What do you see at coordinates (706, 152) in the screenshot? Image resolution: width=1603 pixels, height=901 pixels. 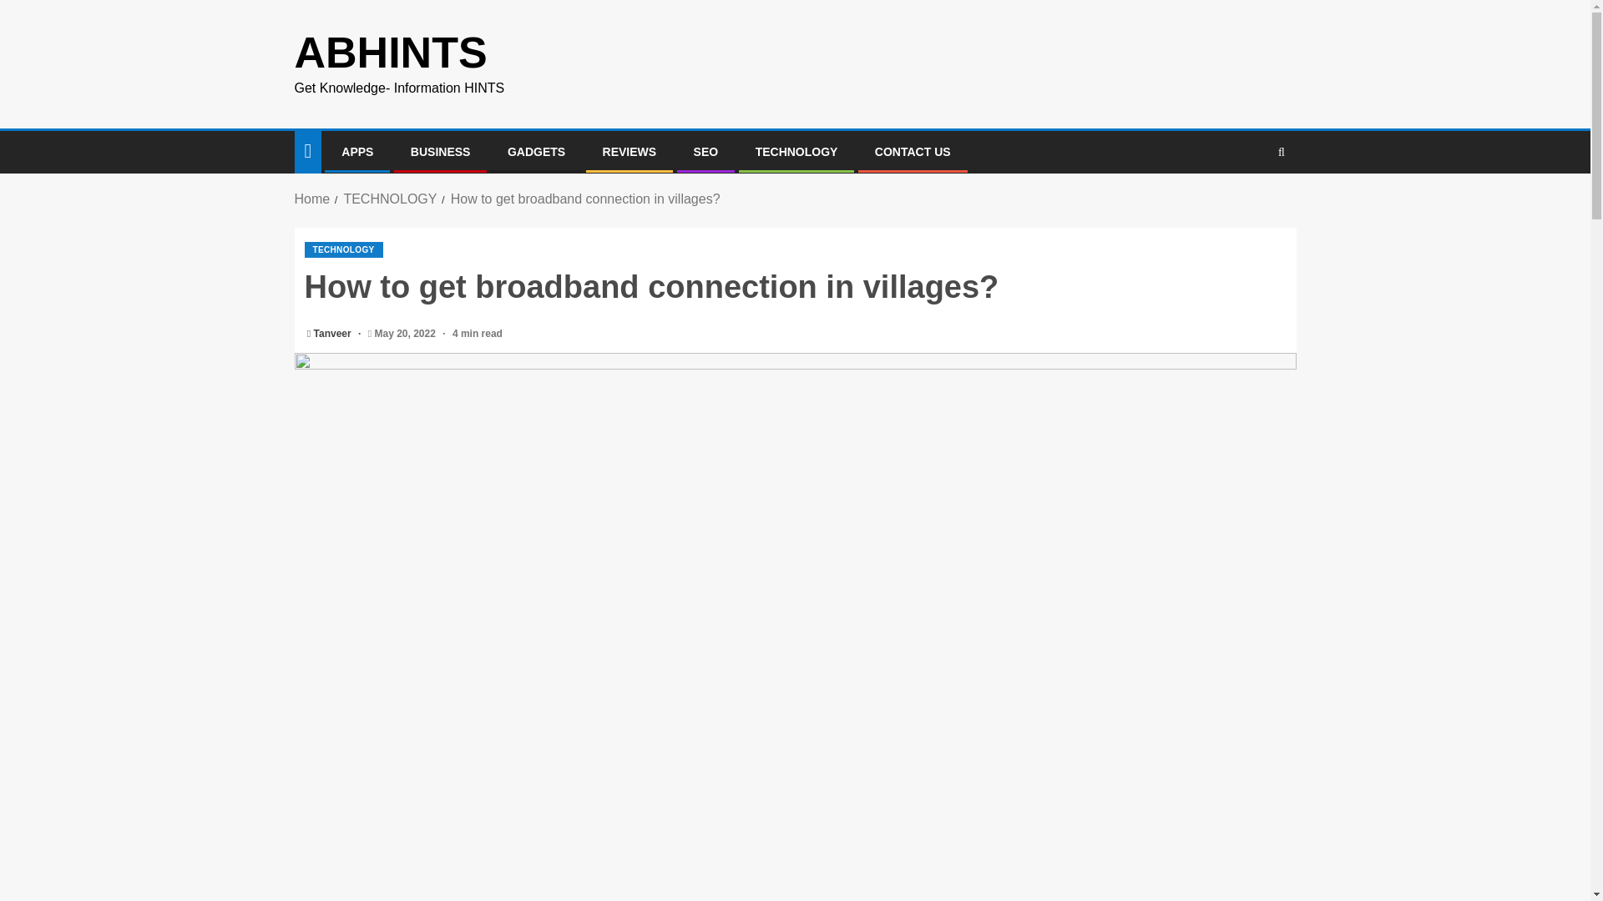 I see `SEO` at bounding box center [706, 152].